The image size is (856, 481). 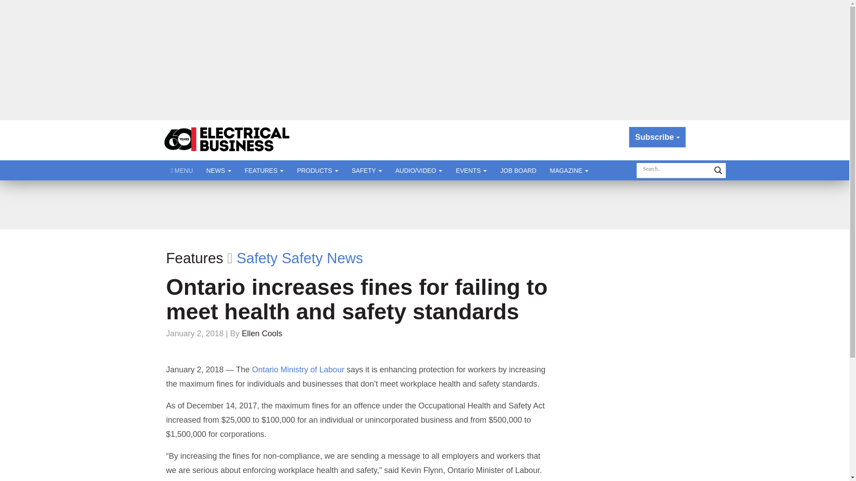 I want to click on SAFETY, so click(x=366, y=170).